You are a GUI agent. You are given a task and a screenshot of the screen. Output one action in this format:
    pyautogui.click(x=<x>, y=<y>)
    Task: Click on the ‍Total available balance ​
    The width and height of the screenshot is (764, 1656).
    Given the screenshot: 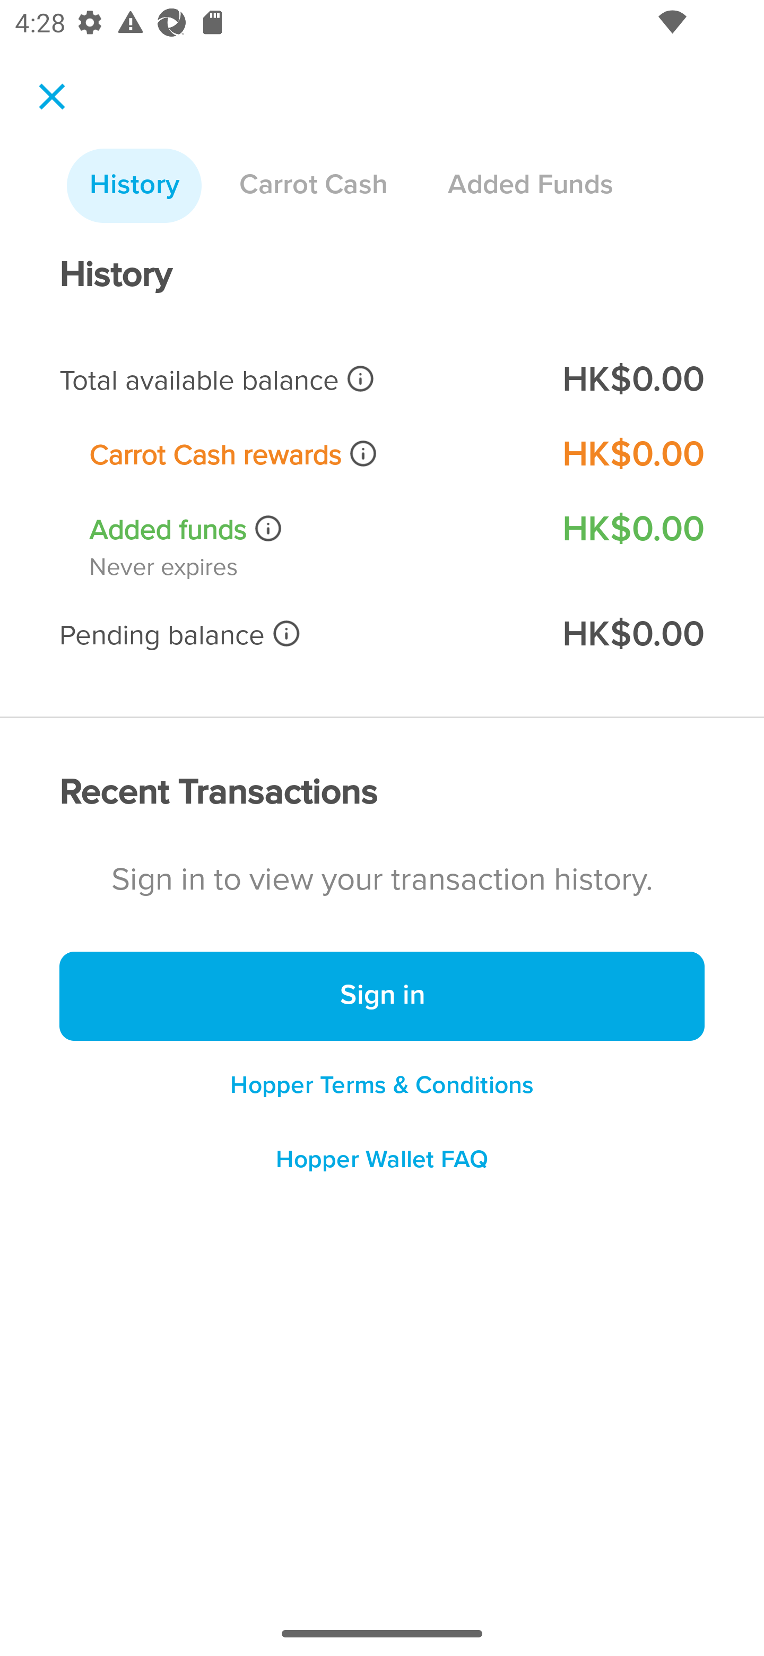 What is the action you would take?
    pyautogui.click(x=296, y=380)
    